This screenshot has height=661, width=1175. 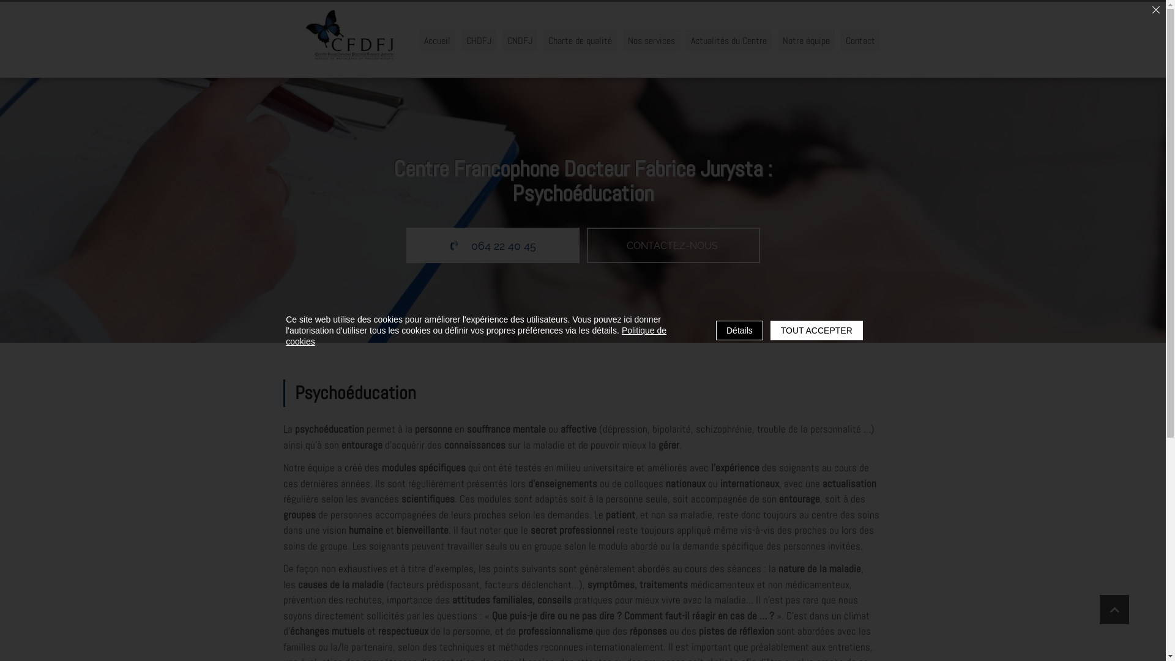 I want to click on Contact, so click(x=860, y=40).